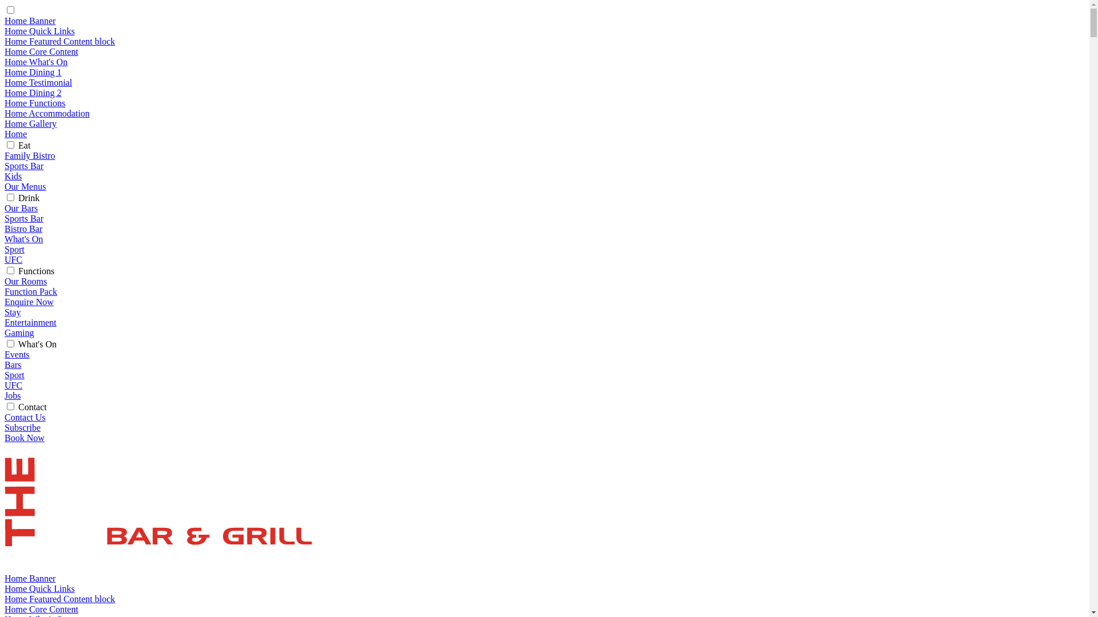 This screenshot has width=1098, height=617. Describe the element at coordinates (33, 407) in the screenshot. I see `Contact` at that location.